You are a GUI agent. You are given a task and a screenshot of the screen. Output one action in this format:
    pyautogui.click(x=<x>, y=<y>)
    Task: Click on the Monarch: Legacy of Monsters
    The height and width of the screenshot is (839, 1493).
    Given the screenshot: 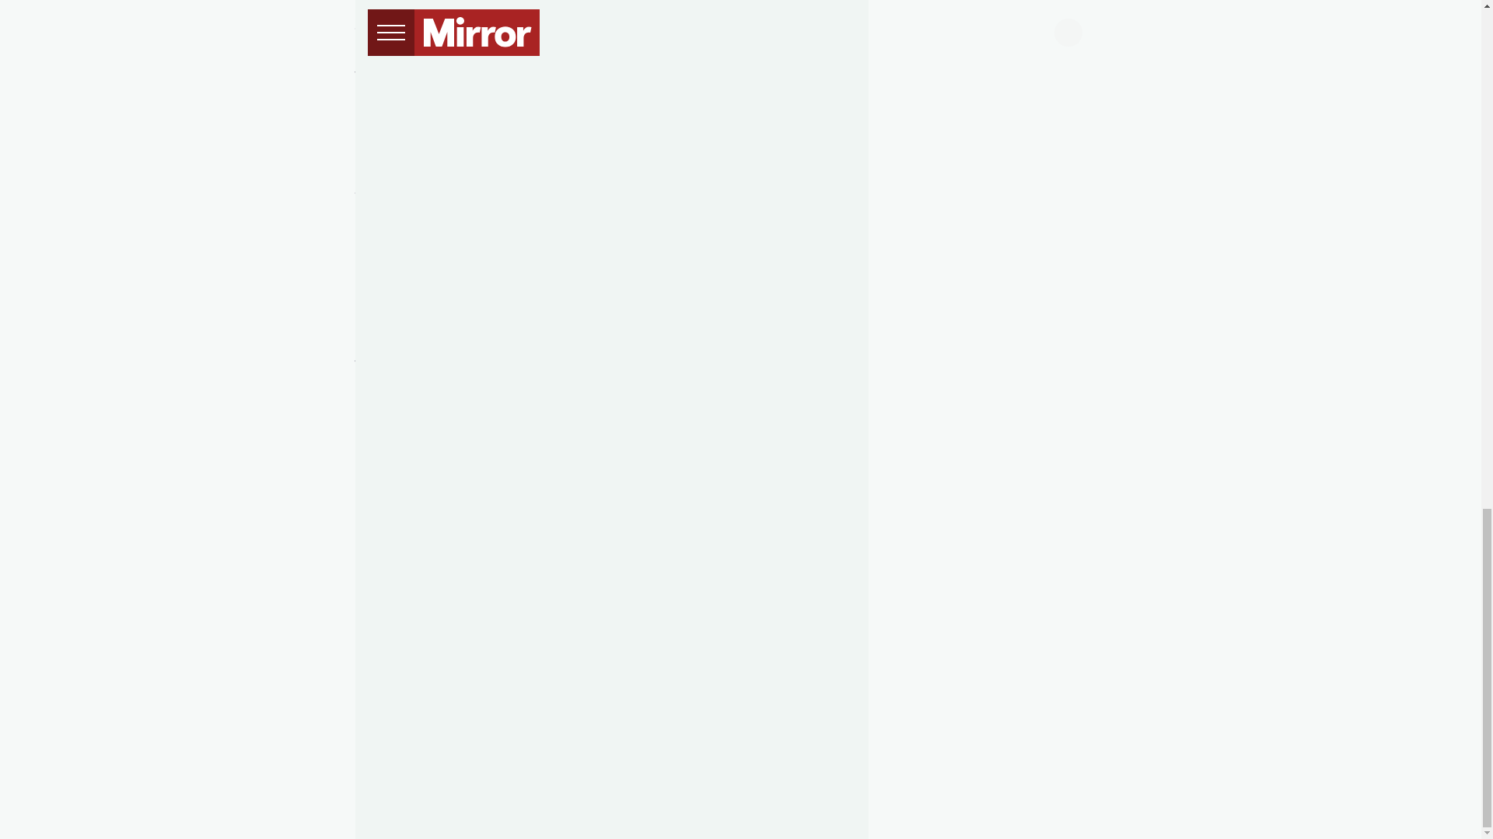 What is the action you would take?
    pyautogui.click(x=607, y=92)
    